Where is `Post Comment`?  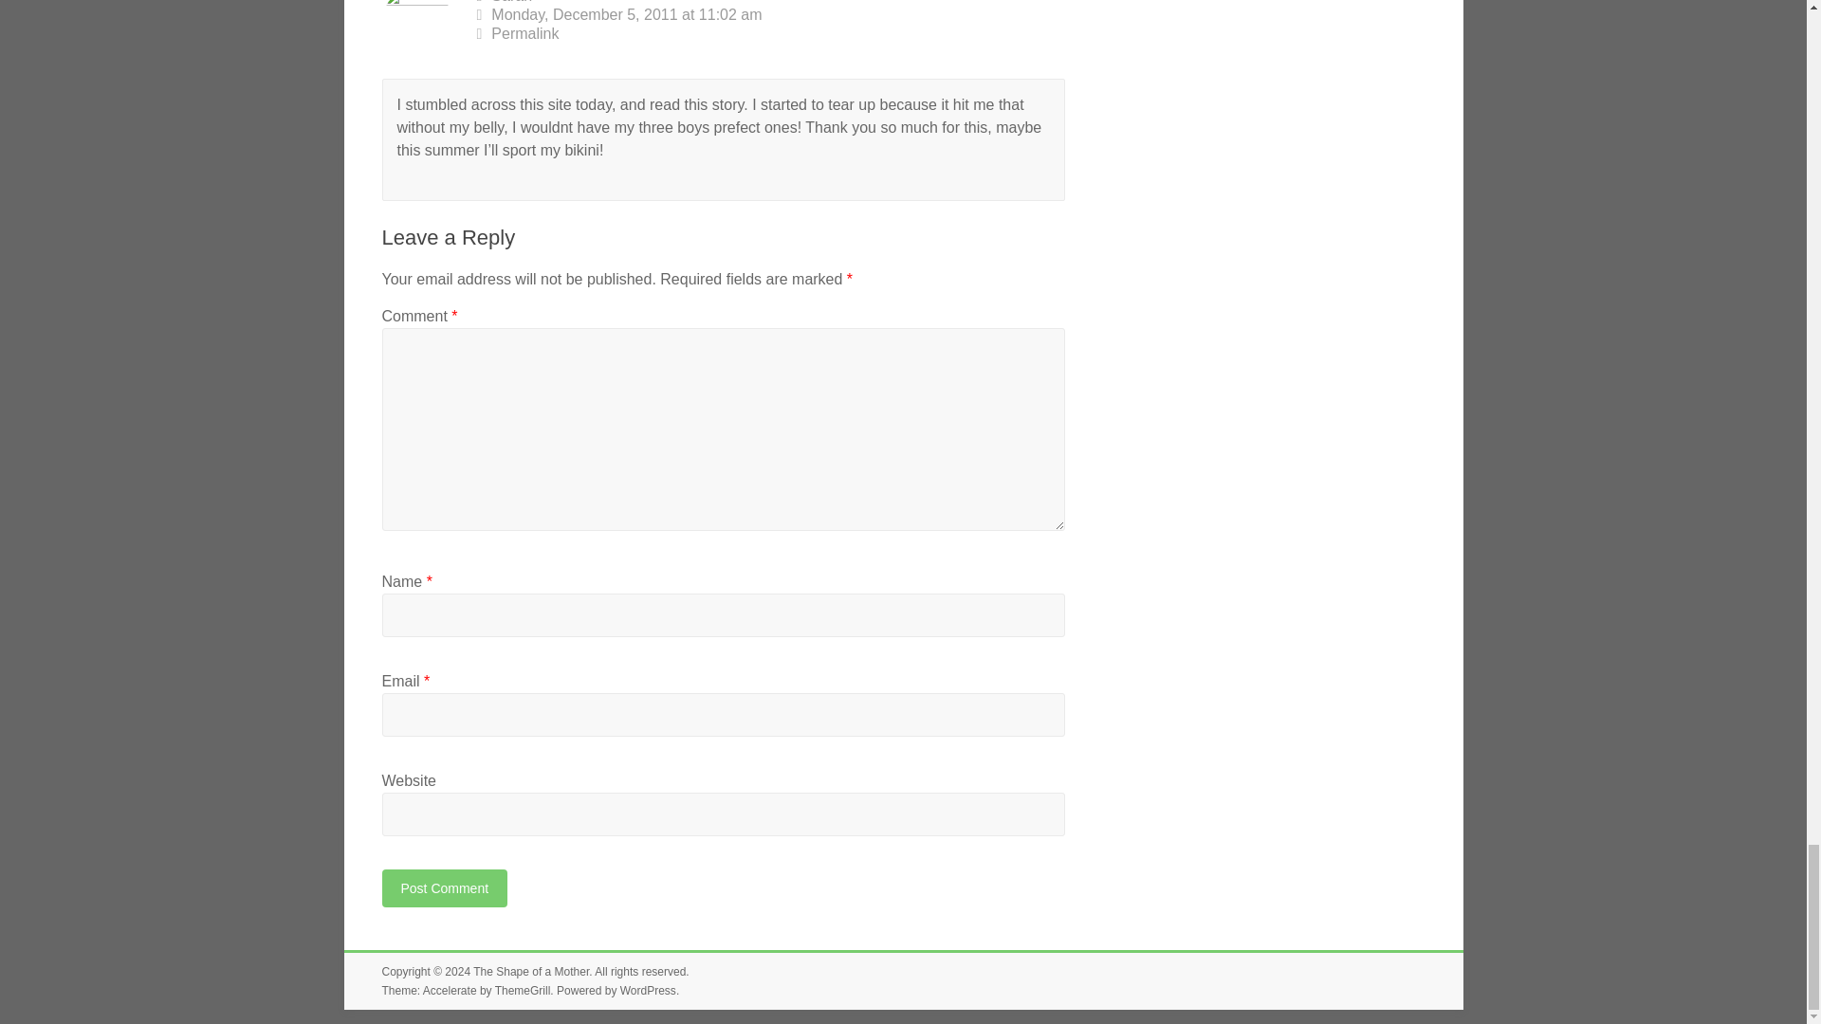 Post Comment is located at coordinates (444, 887).